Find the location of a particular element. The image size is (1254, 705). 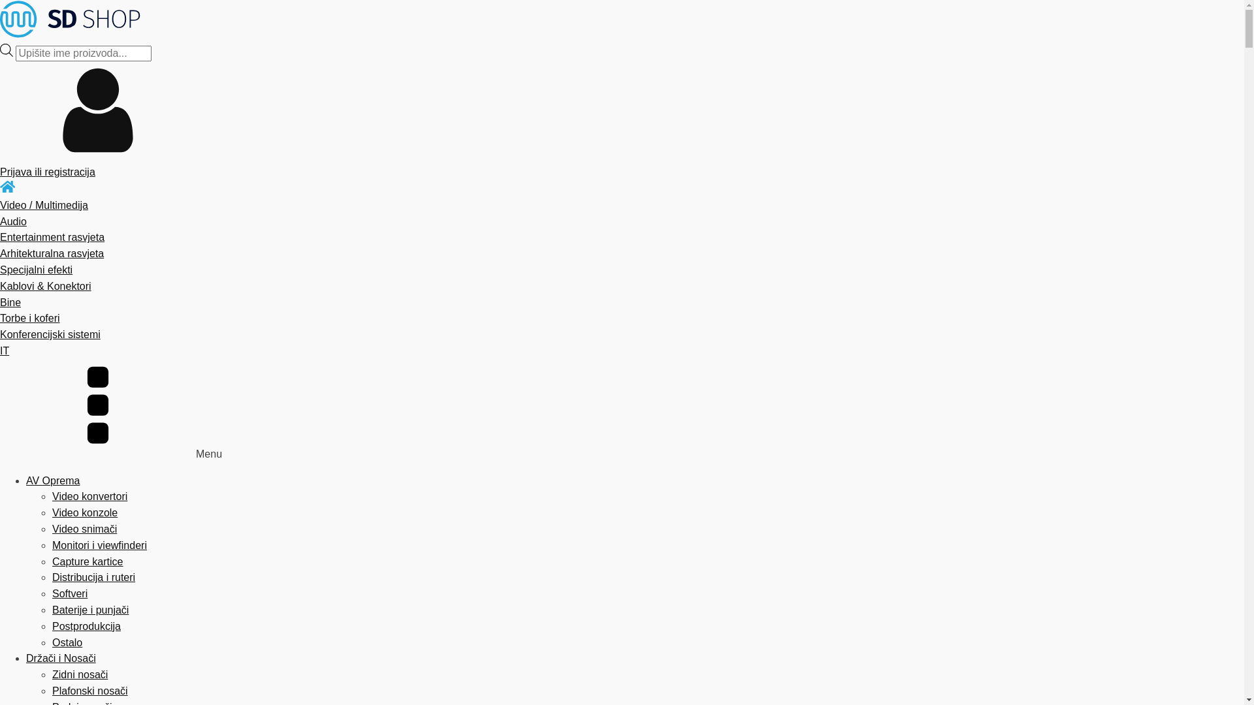

Arhitekturalna rasvjeta is located at coordinates (622, 255).